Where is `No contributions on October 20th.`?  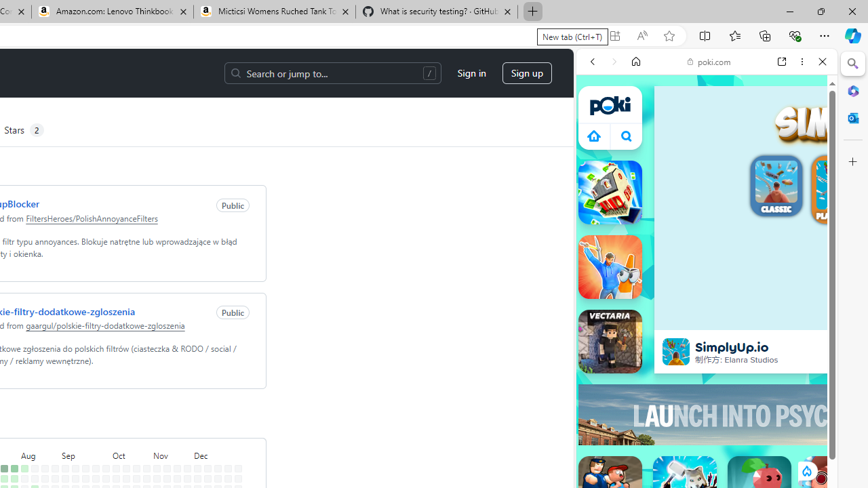
No contributions on October 20th. is located at coordinates (136, 468).